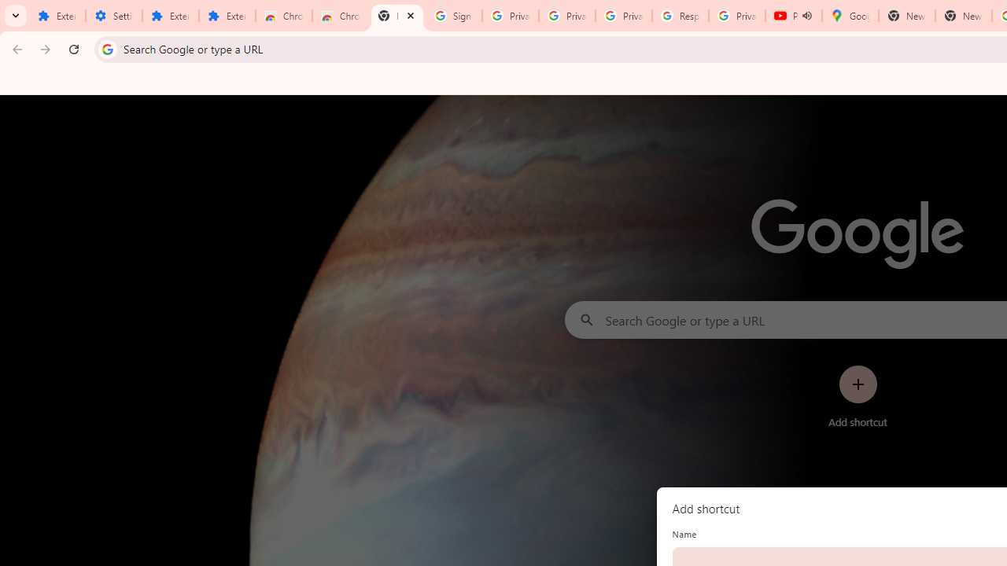  I want to click on Sign in - Google Accounts, so click(454, 16).